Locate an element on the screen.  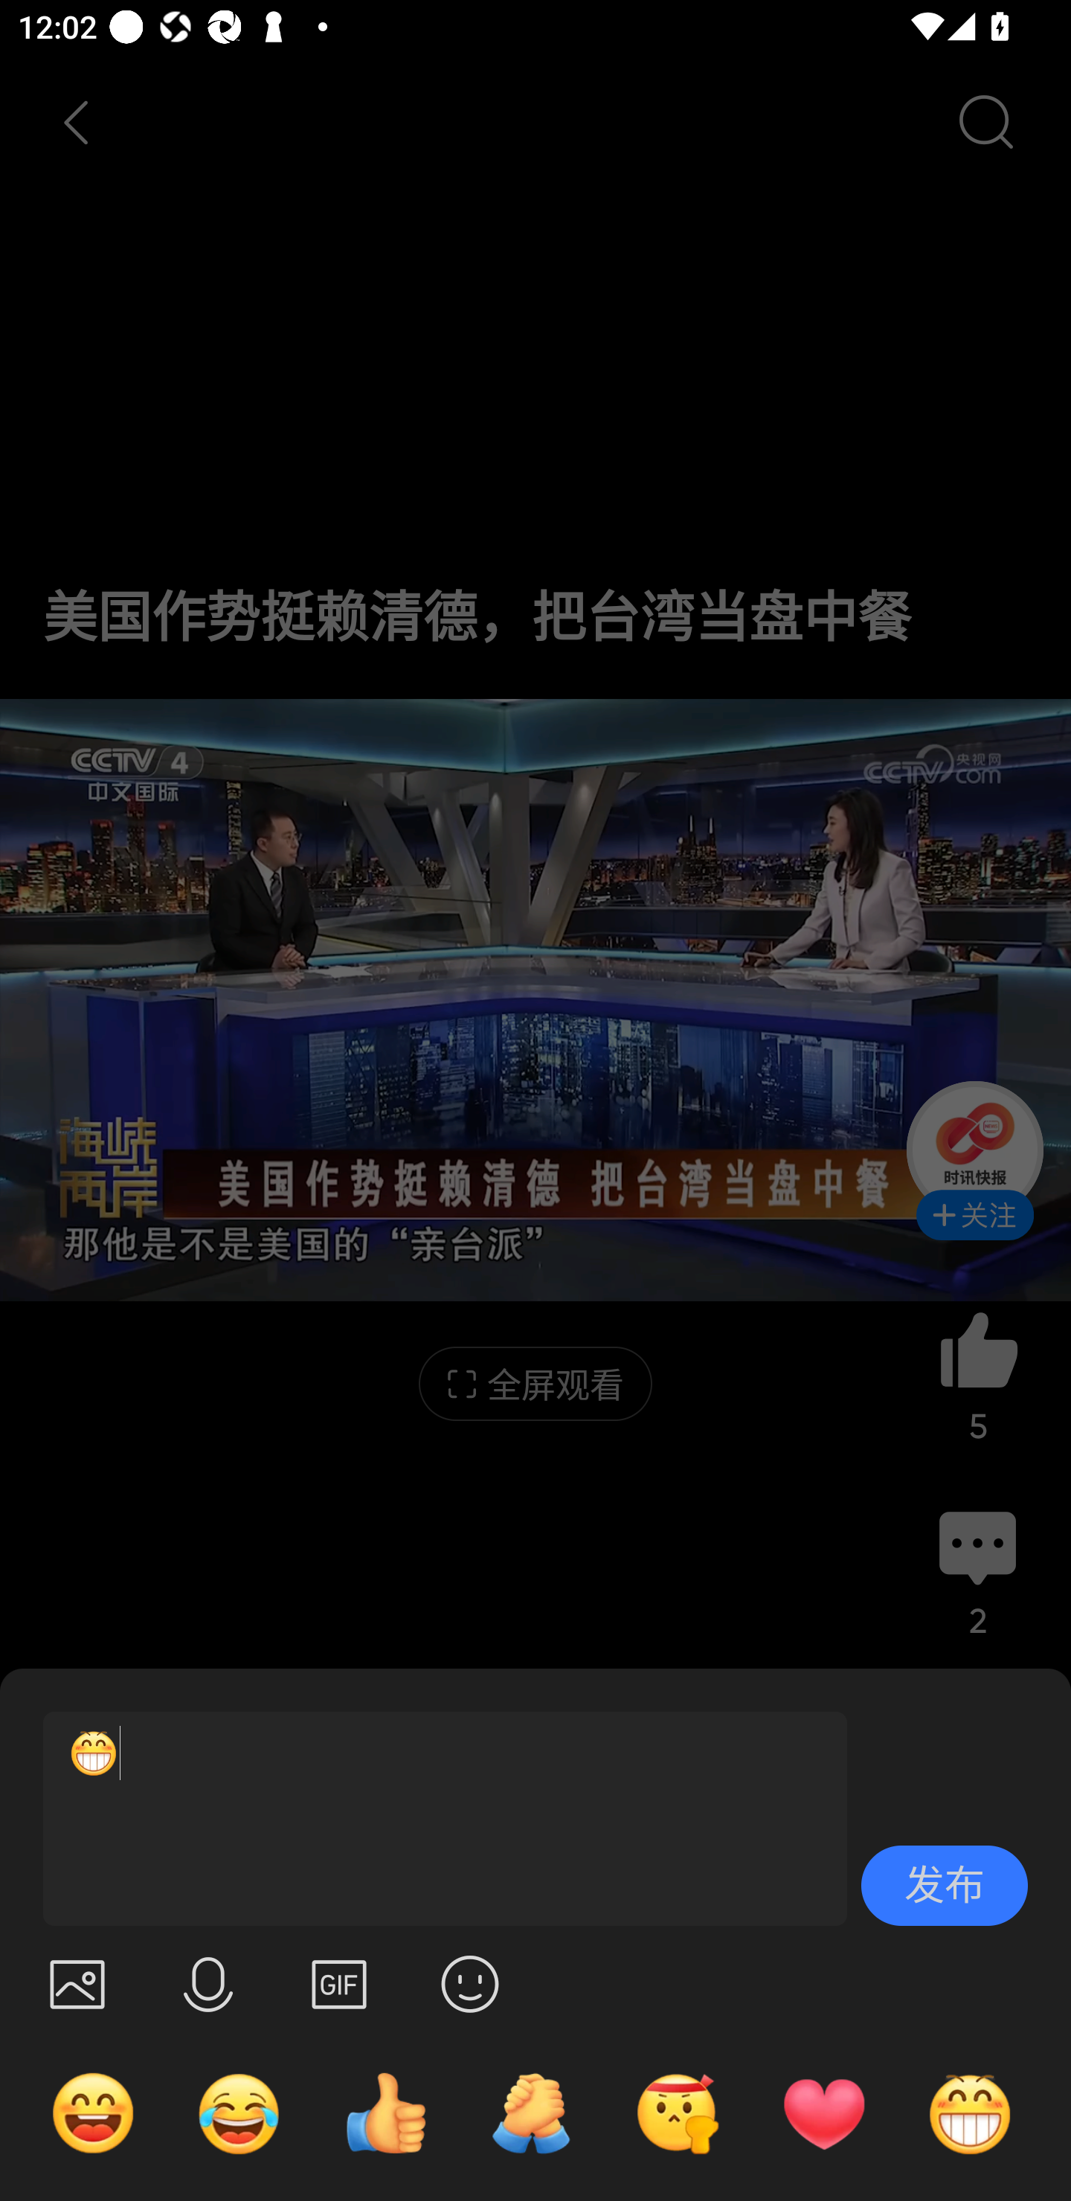
 is located at coordinates (470, 1984).